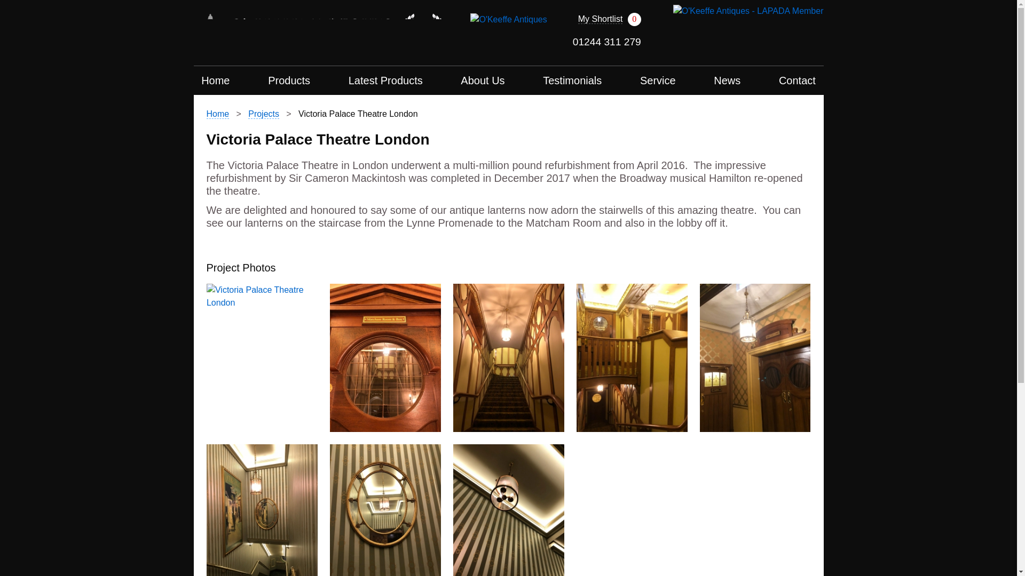 The height and width of the screenshot is (576, 1025). Describe the element at coordinates (508, 19) in the screenshot. I see `Delivery Information` at that location.